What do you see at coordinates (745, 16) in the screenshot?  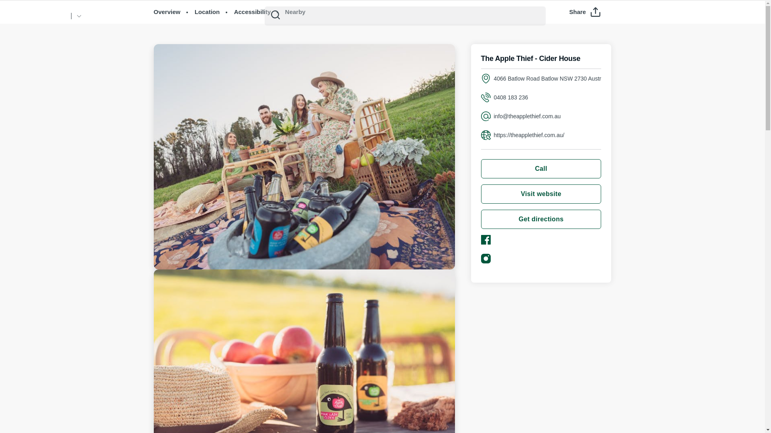 I see `Open` at bounding box center [745, 16].